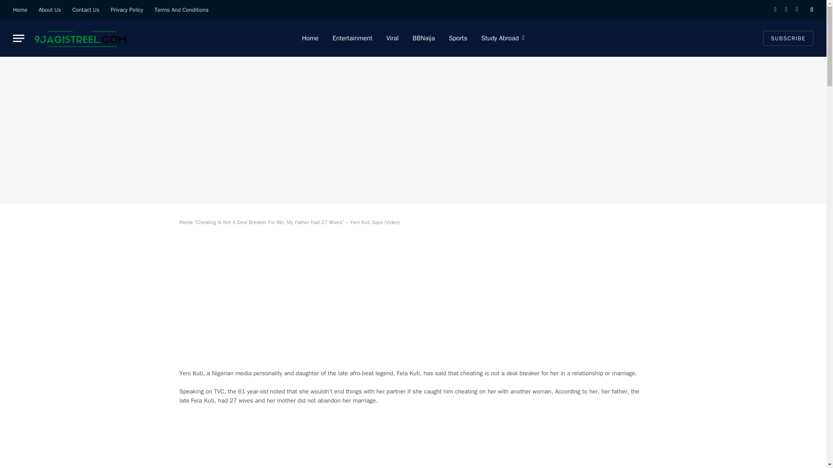 This screenshot has width=833, height=468. Describe the element at coordinates (86, 10) in the screenshot. I see `Contact Us` at that location.